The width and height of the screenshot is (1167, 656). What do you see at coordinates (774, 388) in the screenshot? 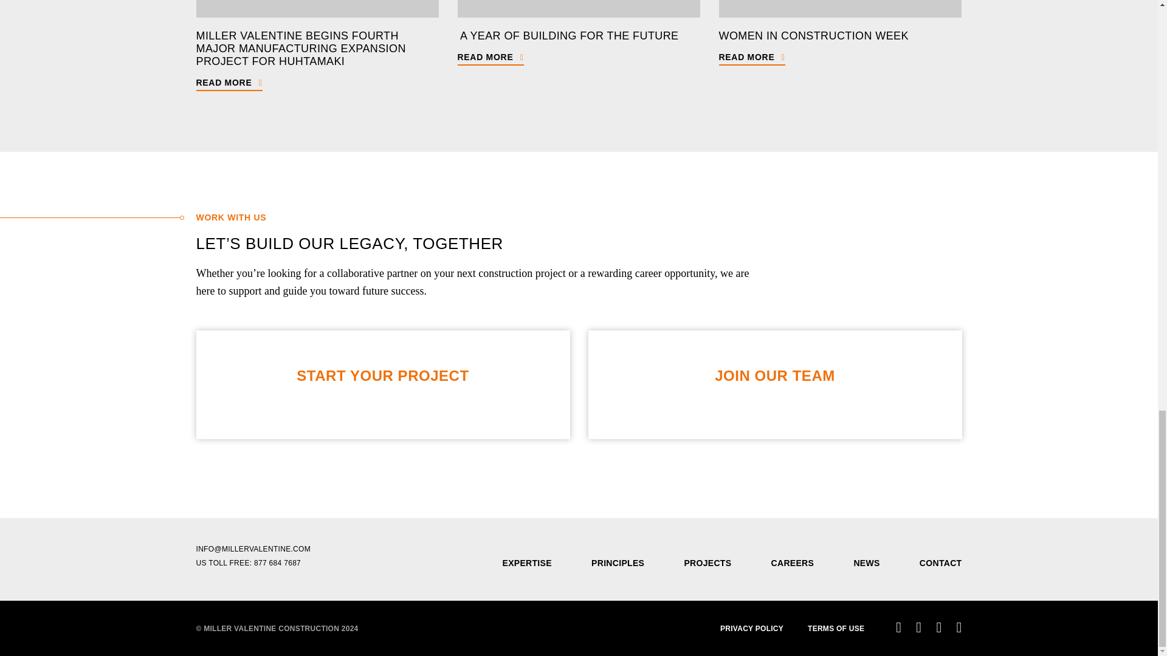
I see `JOIN OUR TEAM` at bounding box center [774, 388].